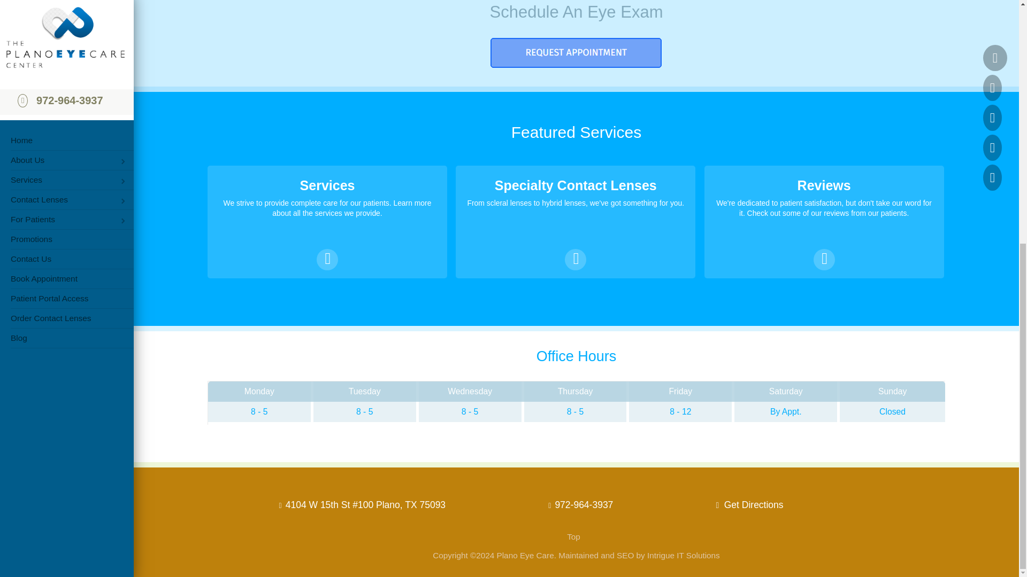 Image resolution: width=1027 pixels, height=577 pixels. What do you see at coordinates (573, 536) in the screenshot?
I see `Scroll to top` at bounding box center [573, 536].